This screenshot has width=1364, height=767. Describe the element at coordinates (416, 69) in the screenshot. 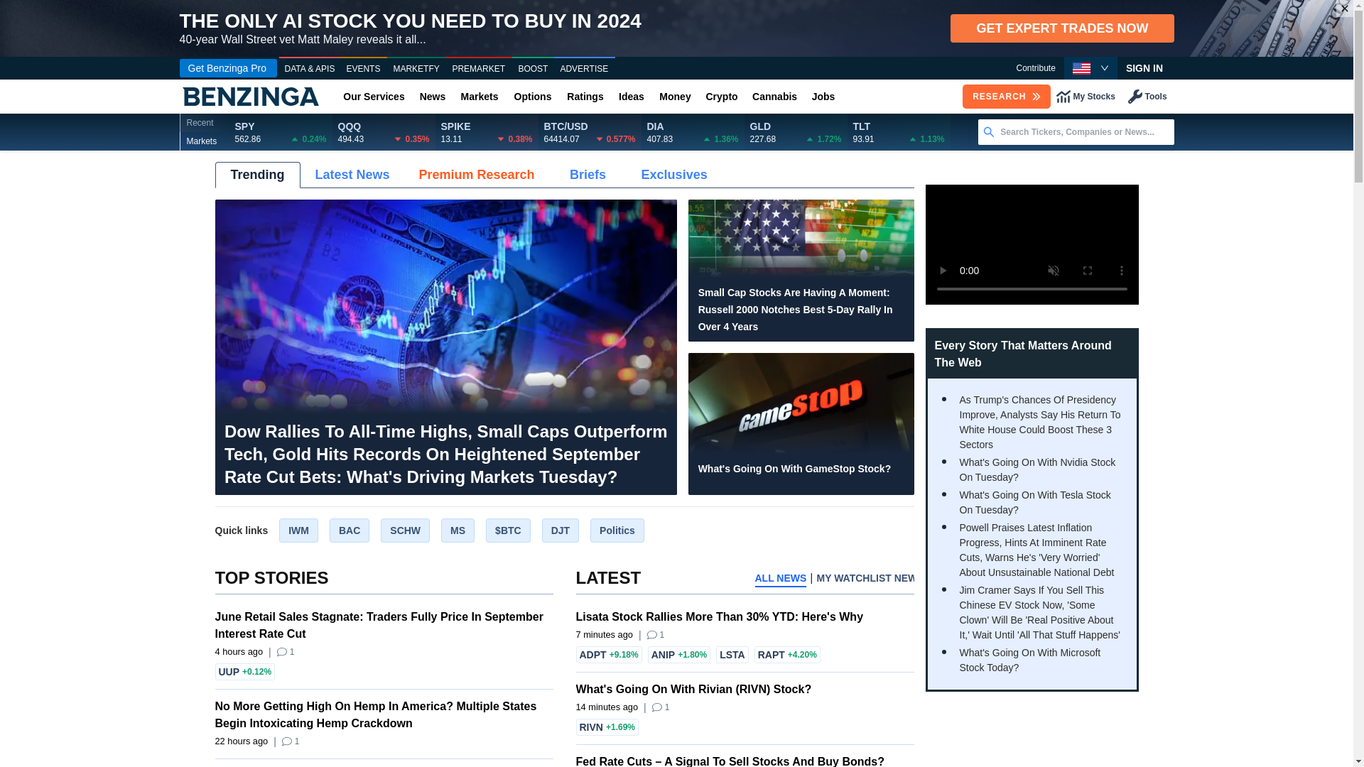

I see `MARKETFY` at that location.